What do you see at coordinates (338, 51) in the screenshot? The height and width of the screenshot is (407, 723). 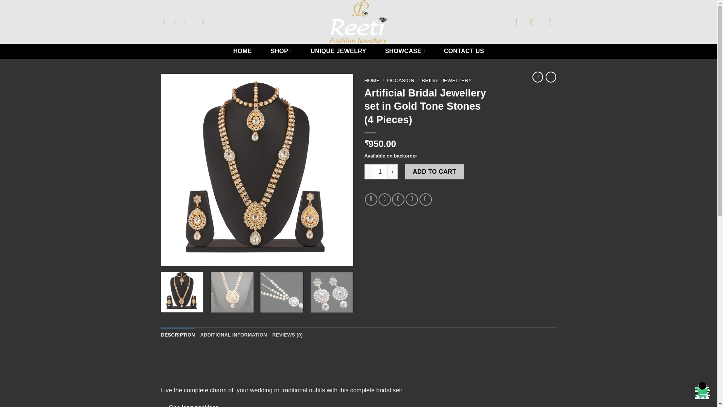 I see `UNIQUE JEWELRY` at bounding box center [338, 51].